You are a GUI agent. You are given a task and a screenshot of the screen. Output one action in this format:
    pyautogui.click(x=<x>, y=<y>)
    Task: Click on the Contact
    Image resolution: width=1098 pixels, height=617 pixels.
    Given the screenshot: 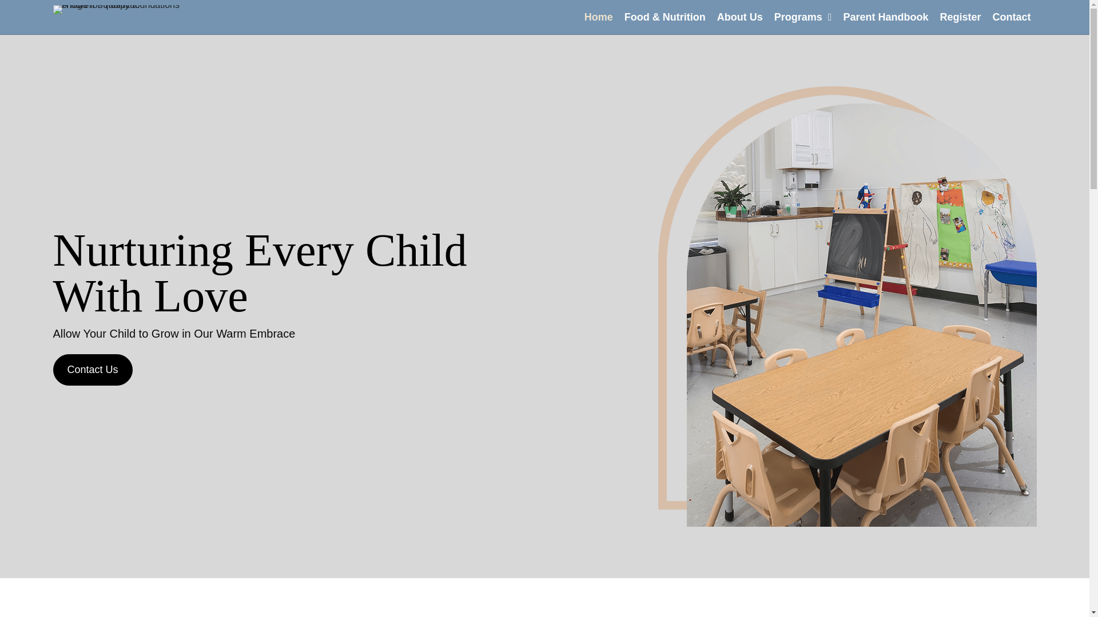 What is the action you would take?
    pyautogui.click(x=1011, y=15)
    